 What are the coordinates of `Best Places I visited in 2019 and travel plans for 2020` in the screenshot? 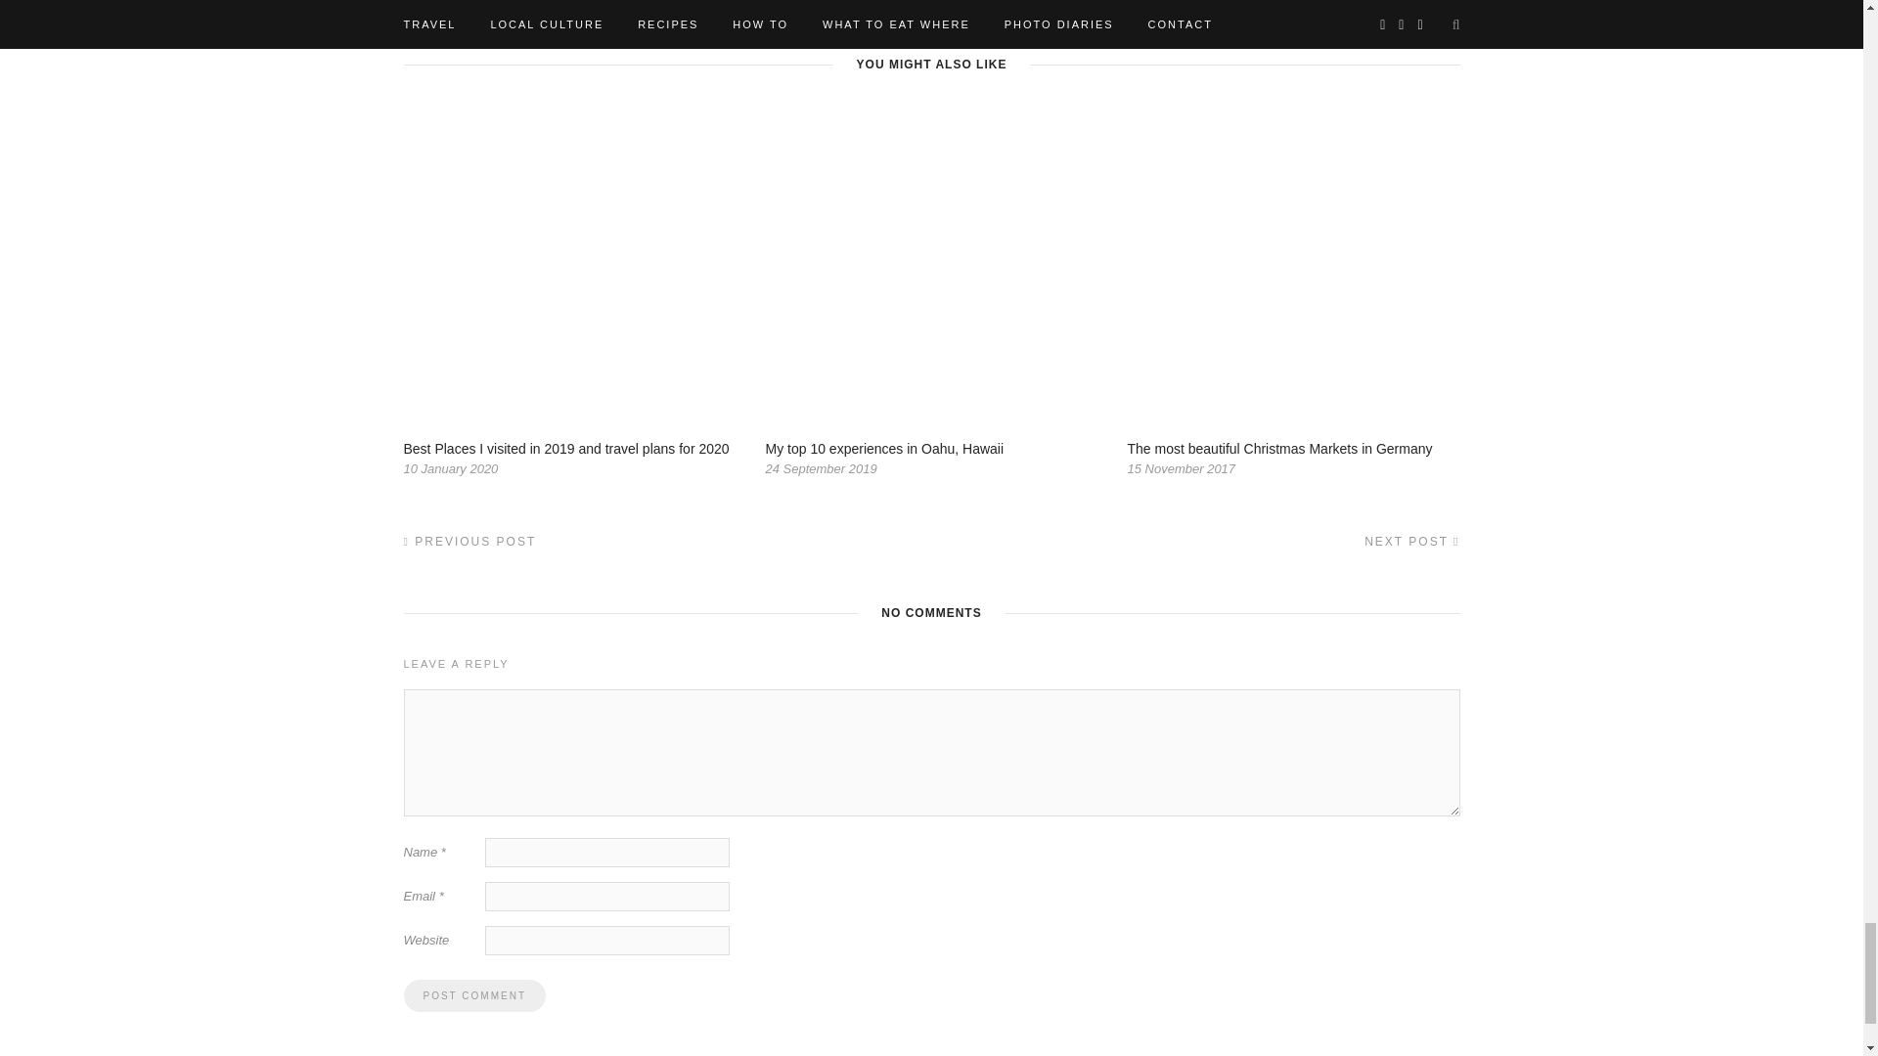 It's located at (565, 448).